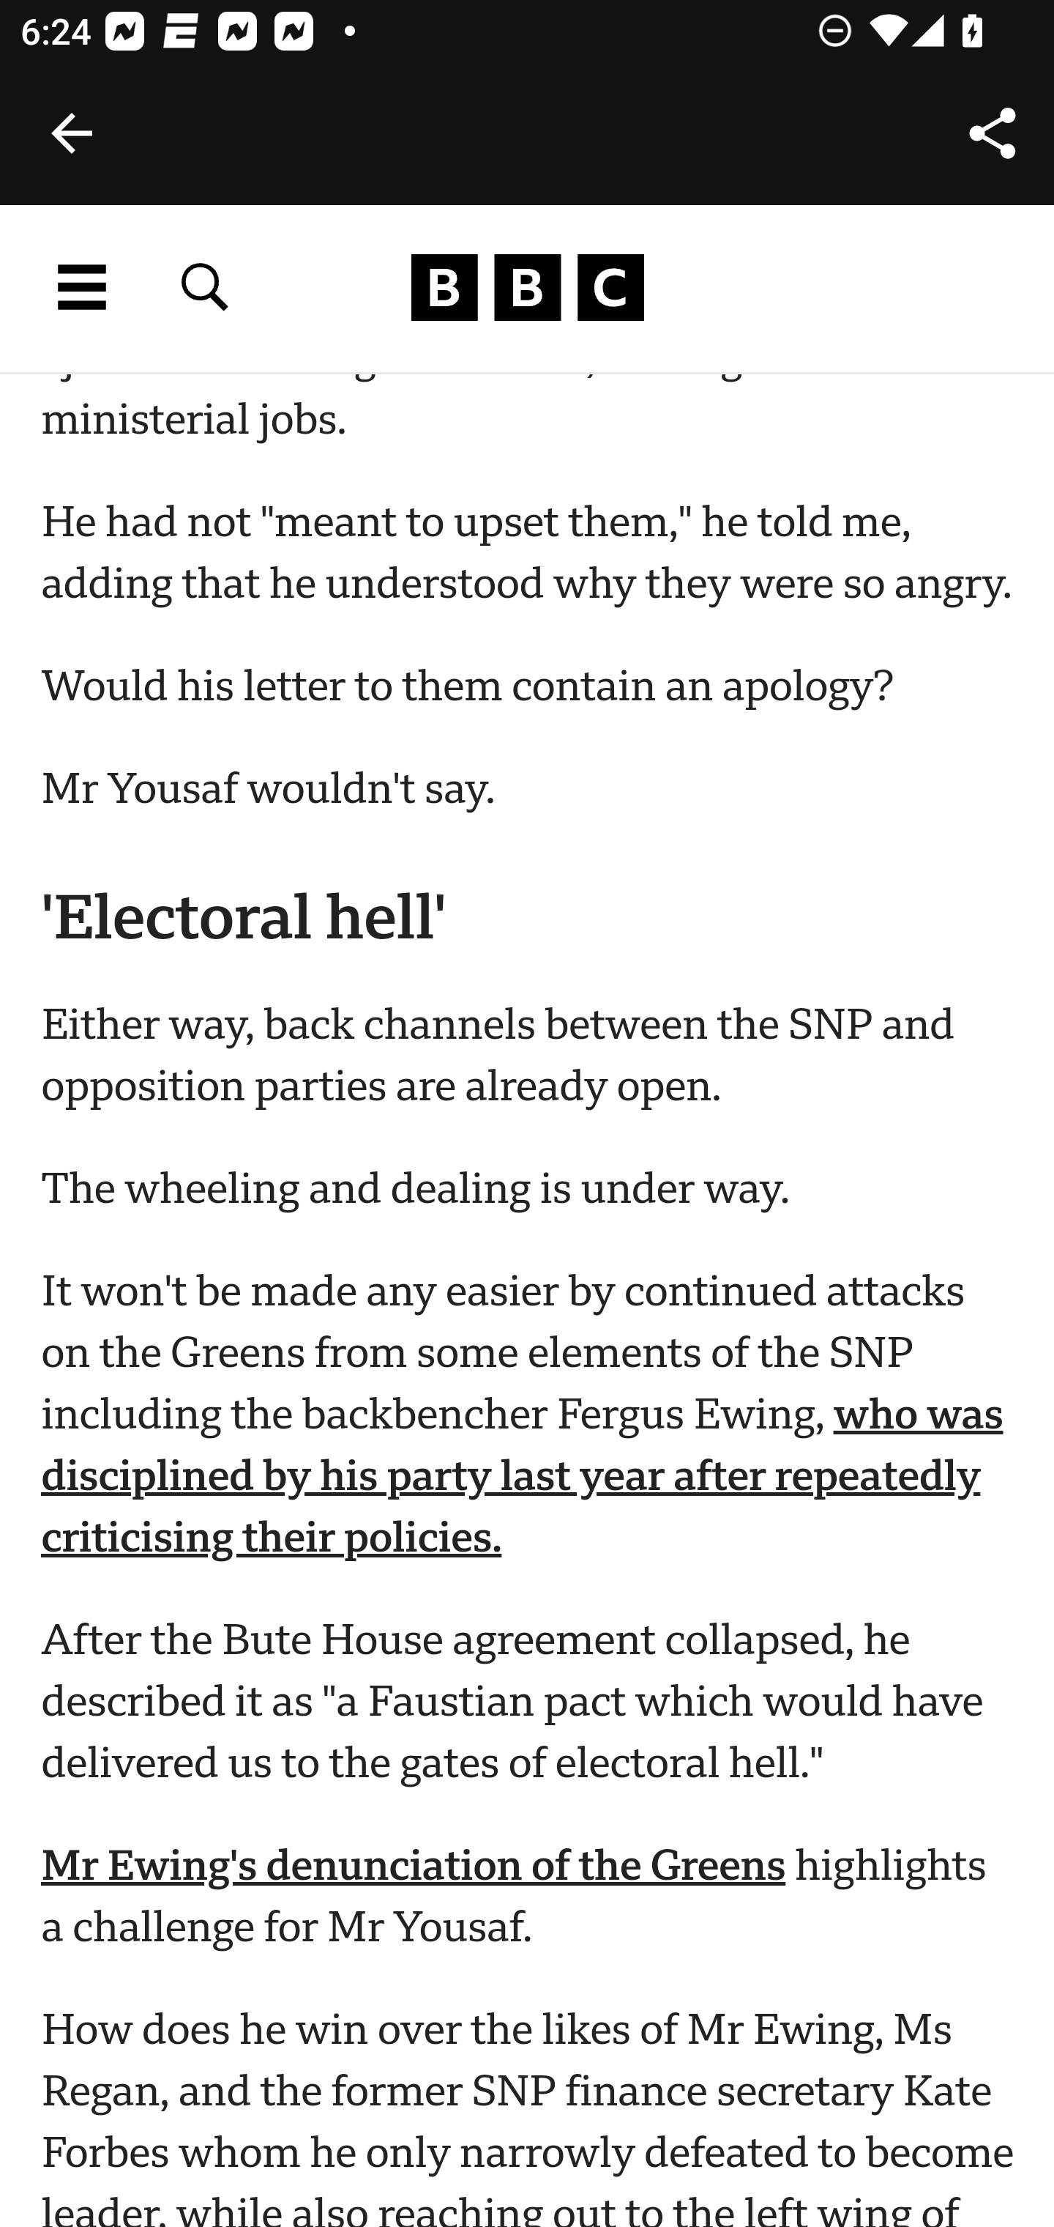 This screenshot has height=2227, width=1054. Describe the element at coordinates (527, 288) in the screenshot. I see `www.bbc` at that location.